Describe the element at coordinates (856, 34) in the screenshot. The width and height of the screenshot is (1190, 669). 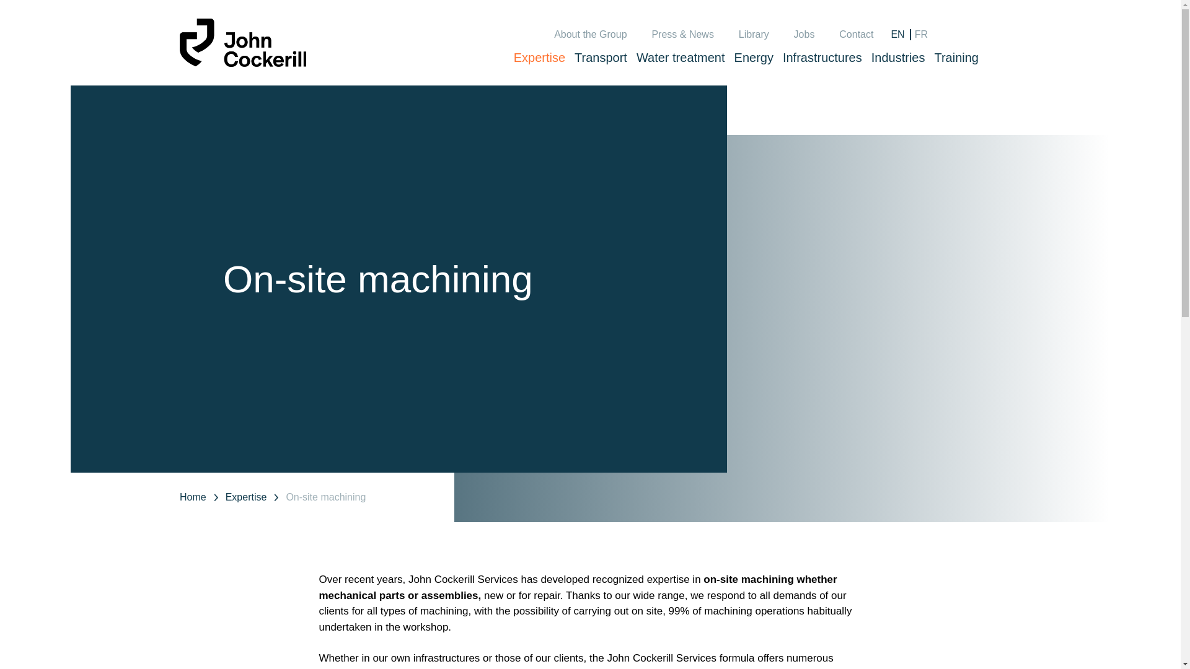
I see `Contact` at that location.